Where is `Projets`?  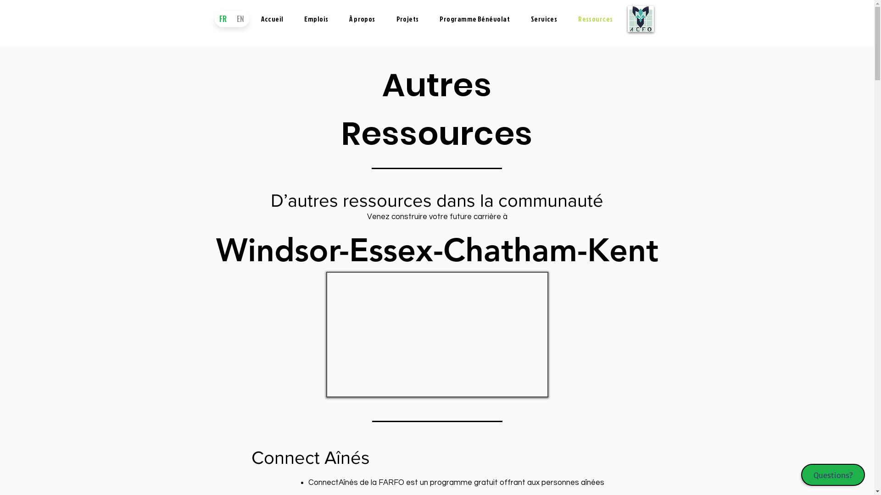 Projets is located at coordinates (407, 19).